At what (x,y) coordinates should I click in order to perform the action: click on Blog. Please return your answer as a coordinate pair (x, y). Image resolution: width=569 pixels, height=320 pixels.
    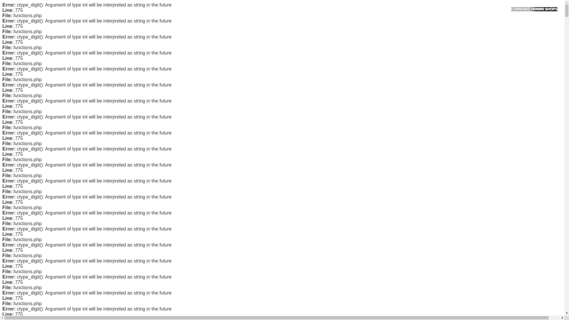
    Looking at the image, I should click on (382, 200).